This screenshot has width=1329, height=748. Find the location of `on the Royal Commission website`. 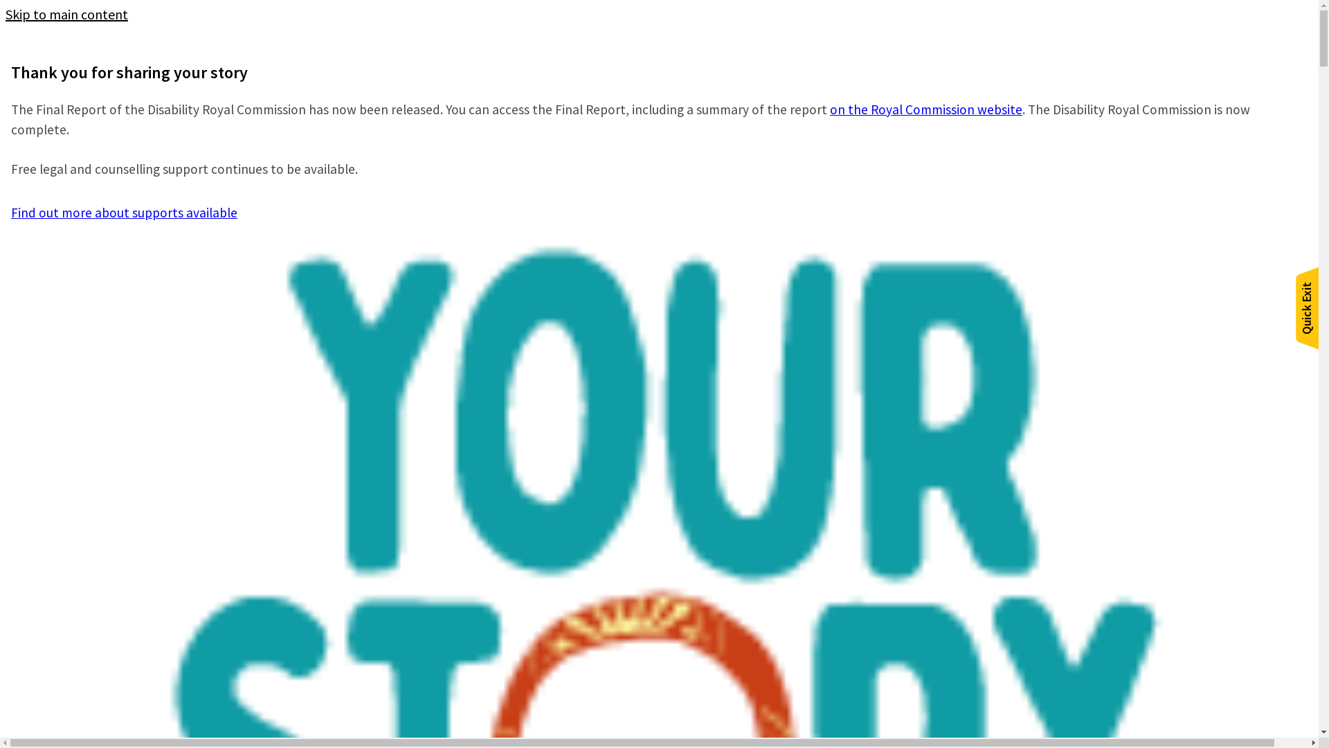

on the Royal Commission website is located at coordinates (926, 109).